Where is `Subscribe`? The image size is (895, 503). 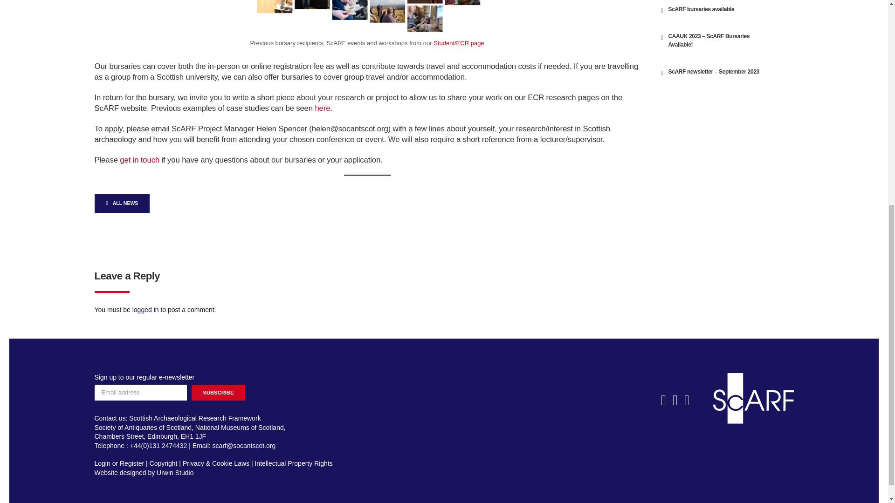 Subscribe is located at coordinates (218, 393).